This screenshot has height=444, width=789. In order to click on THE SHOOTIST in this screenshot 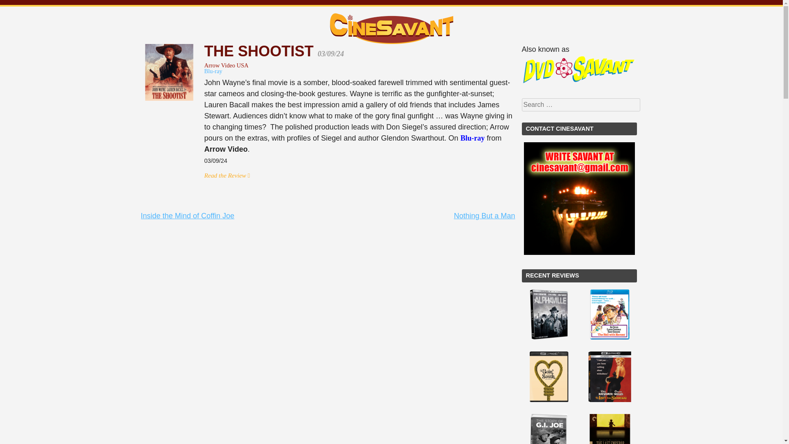, I will do `click(261, 51)`.